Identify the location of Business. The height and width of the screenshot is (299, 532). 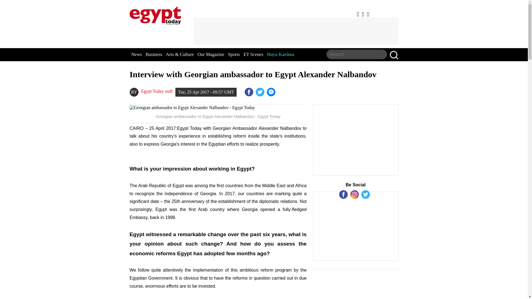
(154, 55).